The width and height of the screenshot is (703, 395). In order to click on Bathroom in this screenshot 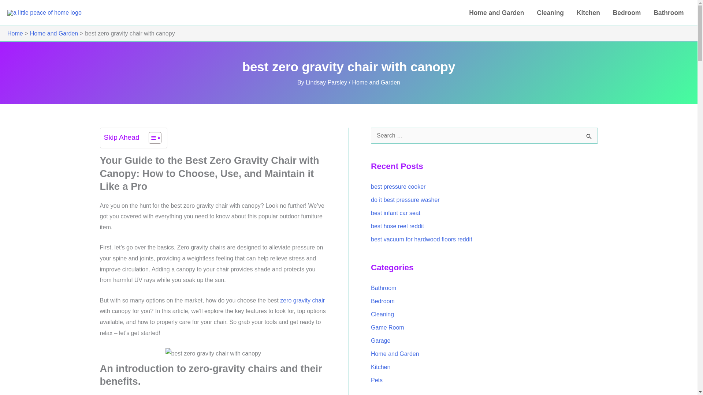, I will do `click(669, 13)`.